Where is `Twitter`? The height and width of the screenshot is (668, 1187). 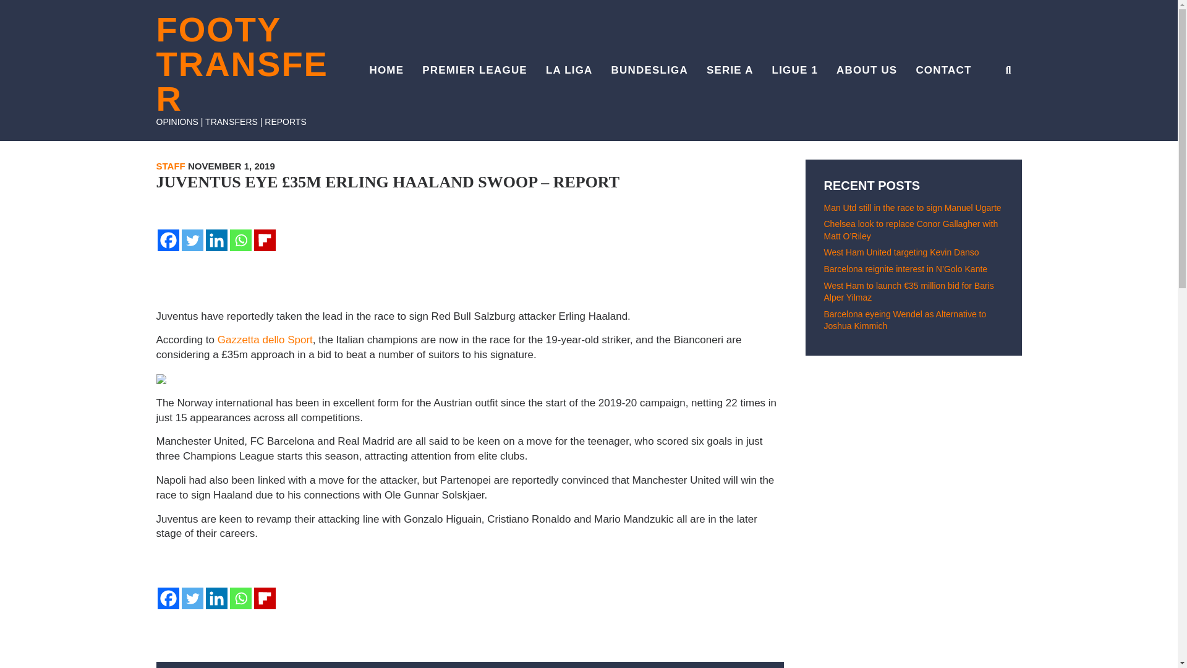
Twitter is located at coordinates (192, 598).